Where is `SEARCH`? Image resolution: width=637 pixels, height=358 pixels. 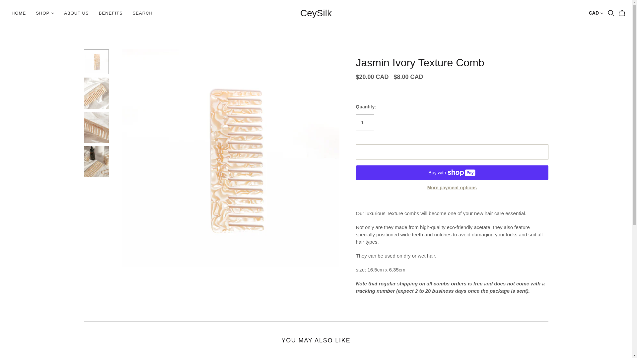
SEARCH is located at coordinates (143, 13).